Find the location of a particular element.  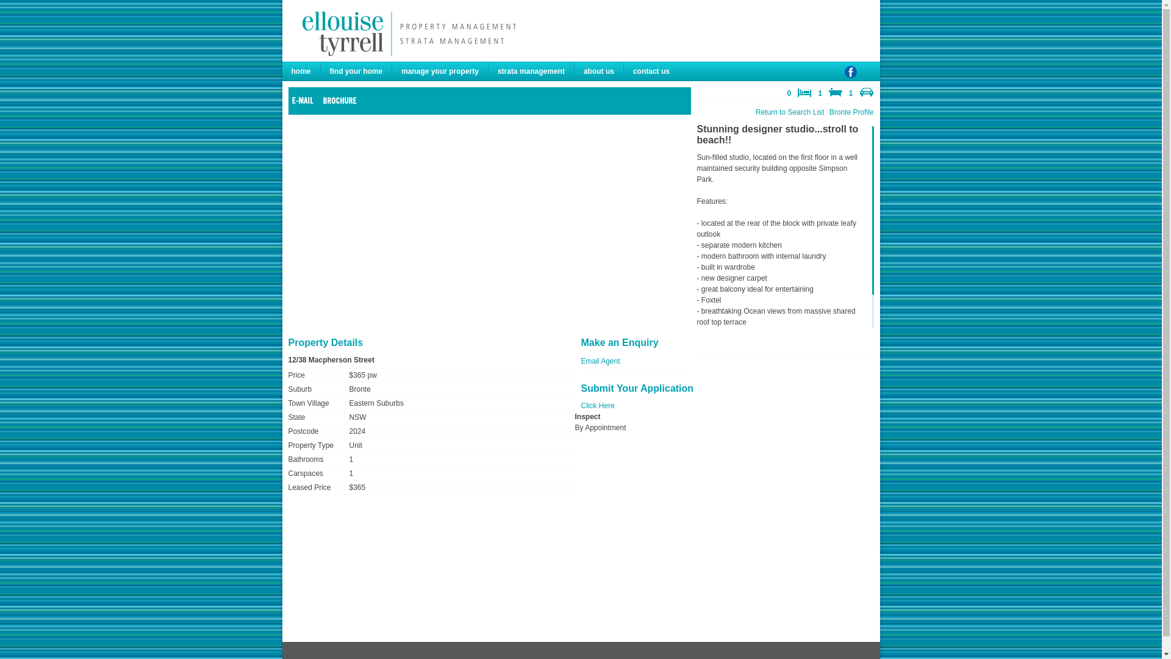

Follow us on Facebook is located at coordinates (850, 77).